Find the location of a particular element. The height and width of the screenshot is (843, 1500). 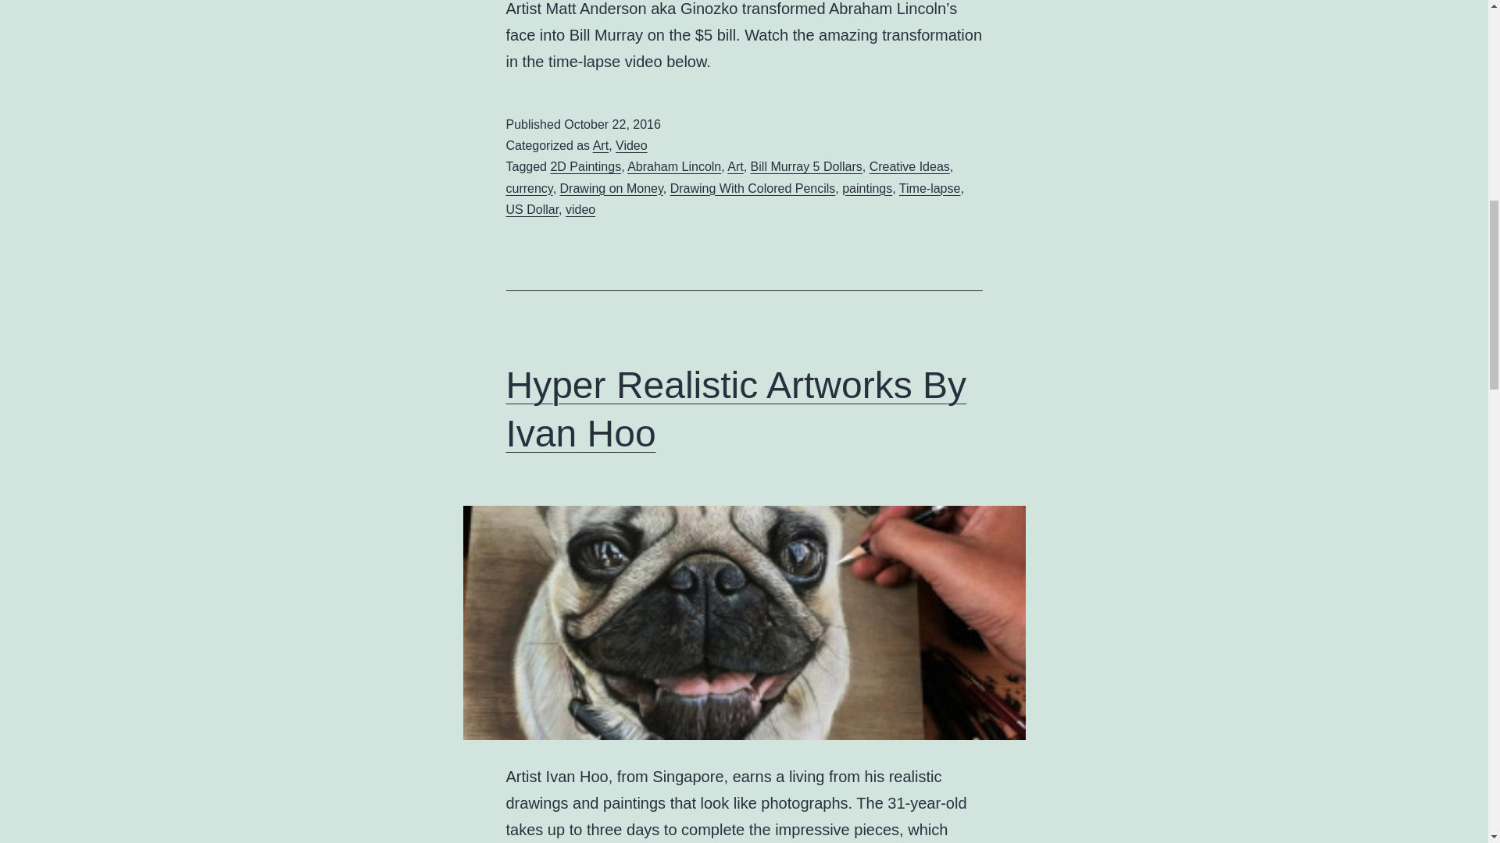

Creative Ideas is located at coordinates (909, 167).